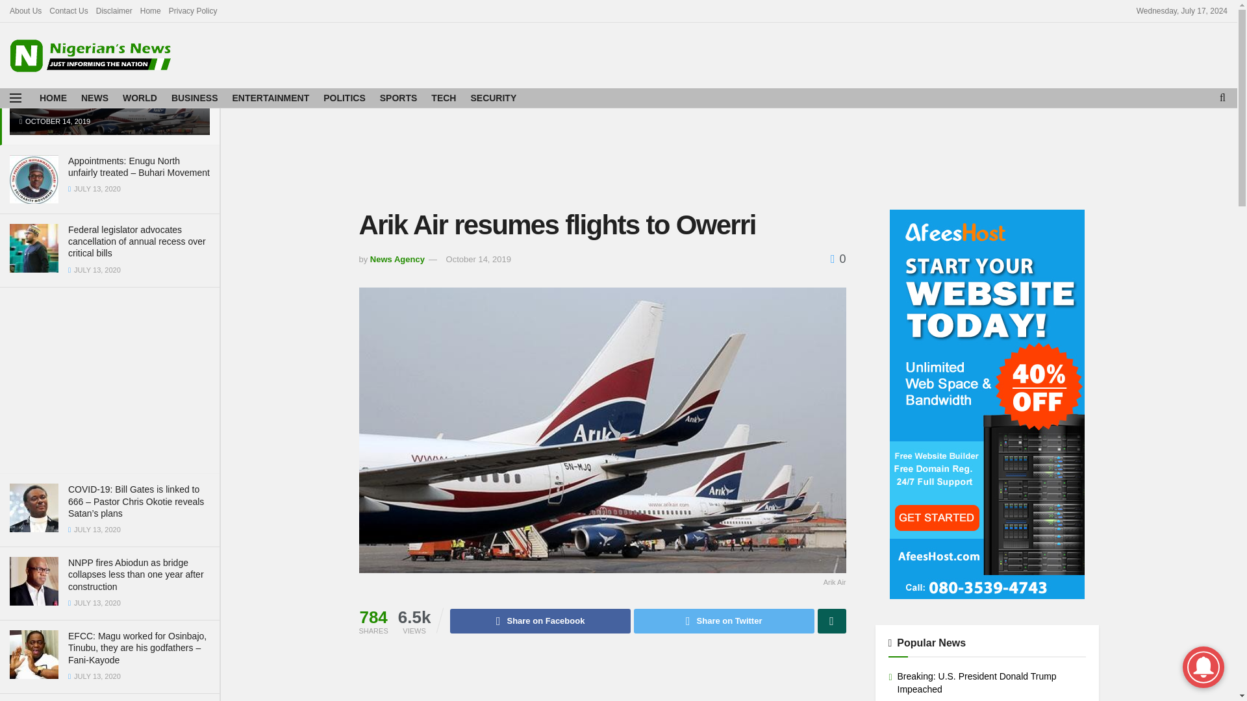 The height and width of the screenshot is (701, 1247). What do you see at coordinates (95, 98) in the screenshot?
I see `NEWS` at bounding box center [95, 98].